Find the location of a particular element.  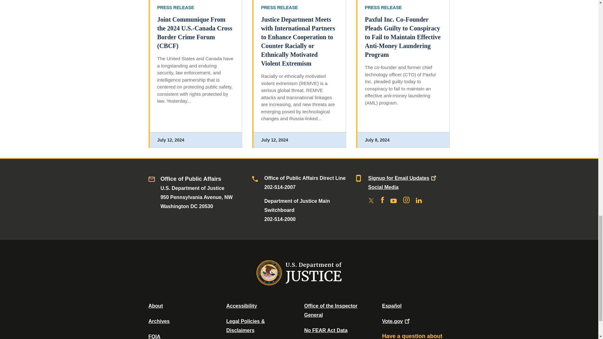

Legal Policies and Disclaimers is located at coordinates (245, 326).